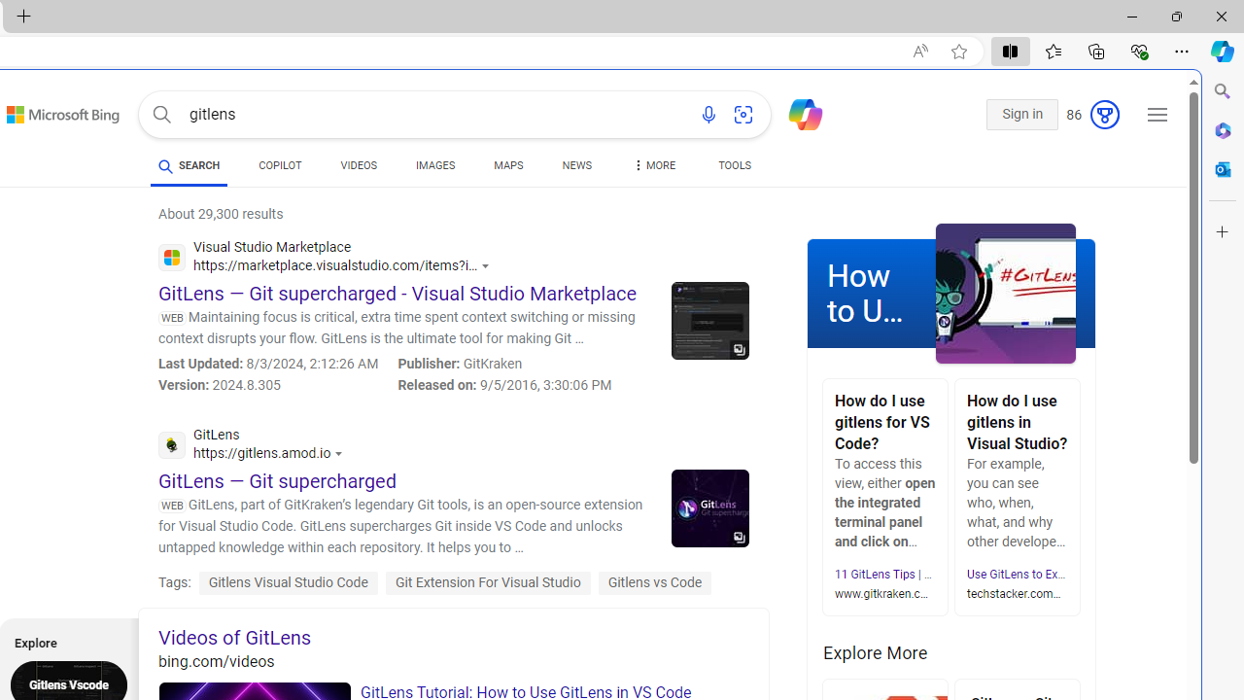 The height and width of the screenshot is (700, 1244). I want to click on Chat, so click(797, 113).